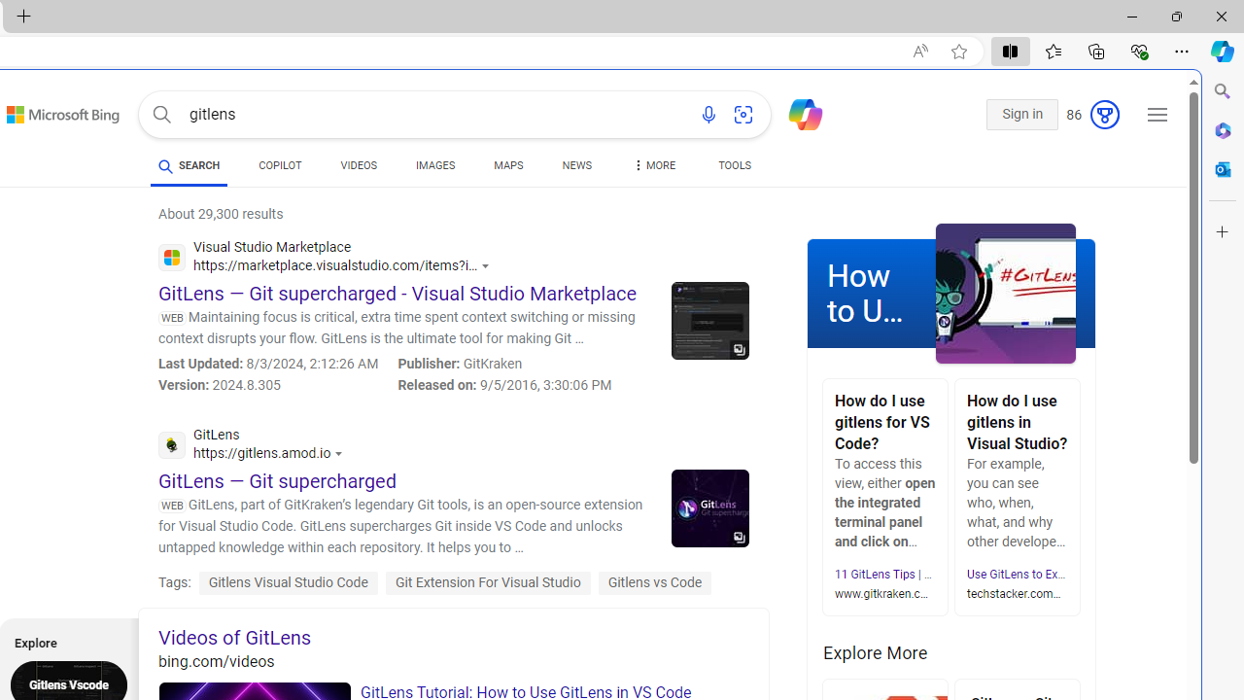 The height and width of the screenshot is (700, 1244). I want to click on Chat, so click(797, 113).